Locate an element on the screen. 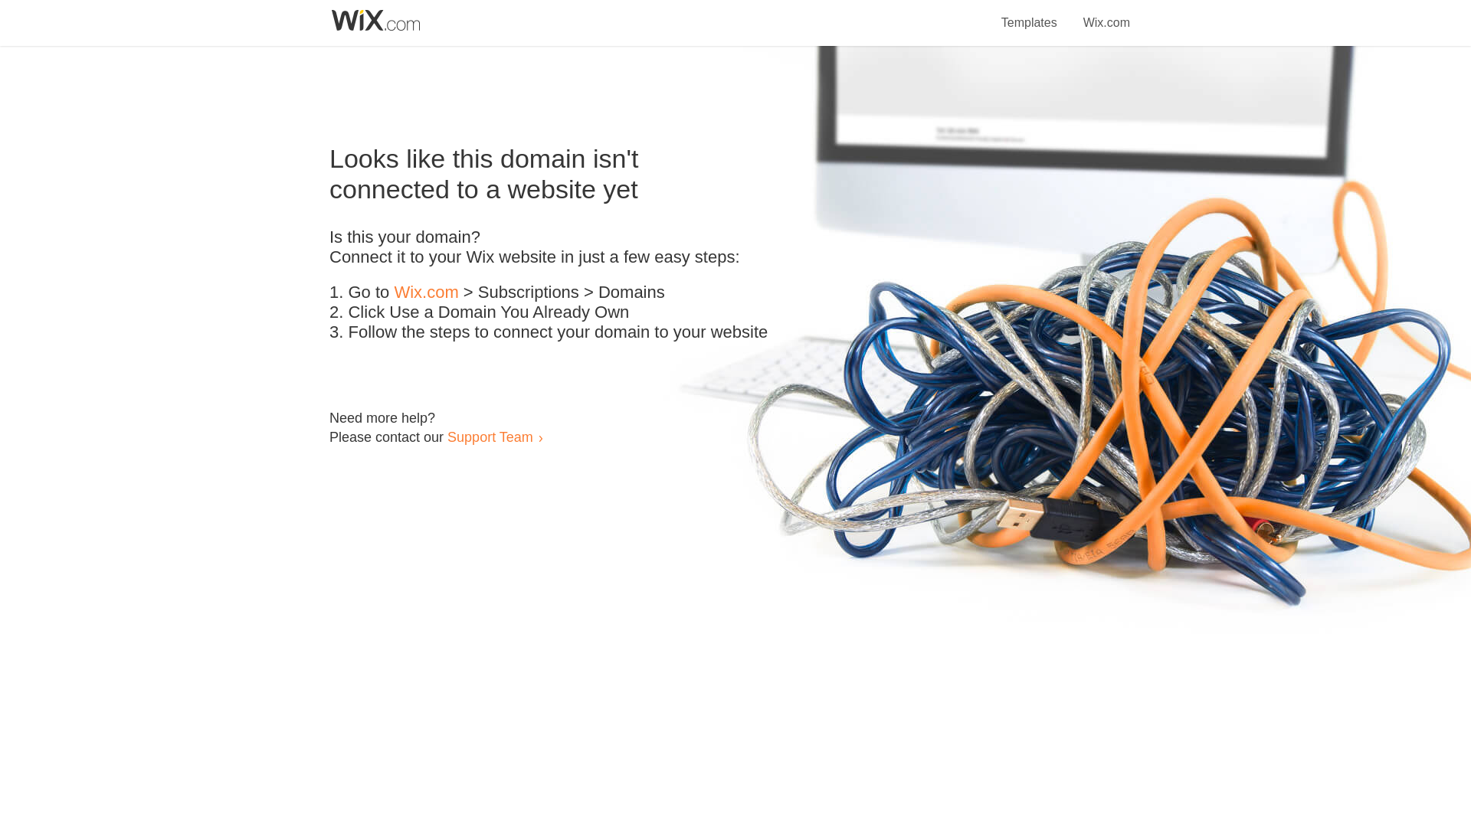 Image resolution: width=1471 pixels, height=827 pixels. Wix.com is located at coordinates (1106, 14).